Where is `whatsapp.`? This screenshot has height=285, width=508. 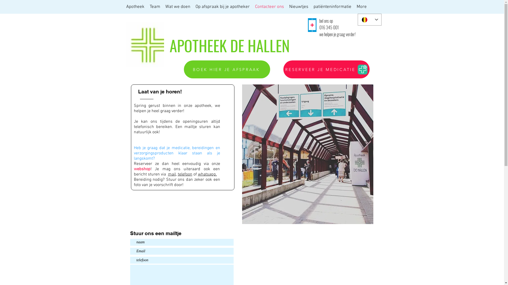
whatsapp. is located at coordinates (207, 174).